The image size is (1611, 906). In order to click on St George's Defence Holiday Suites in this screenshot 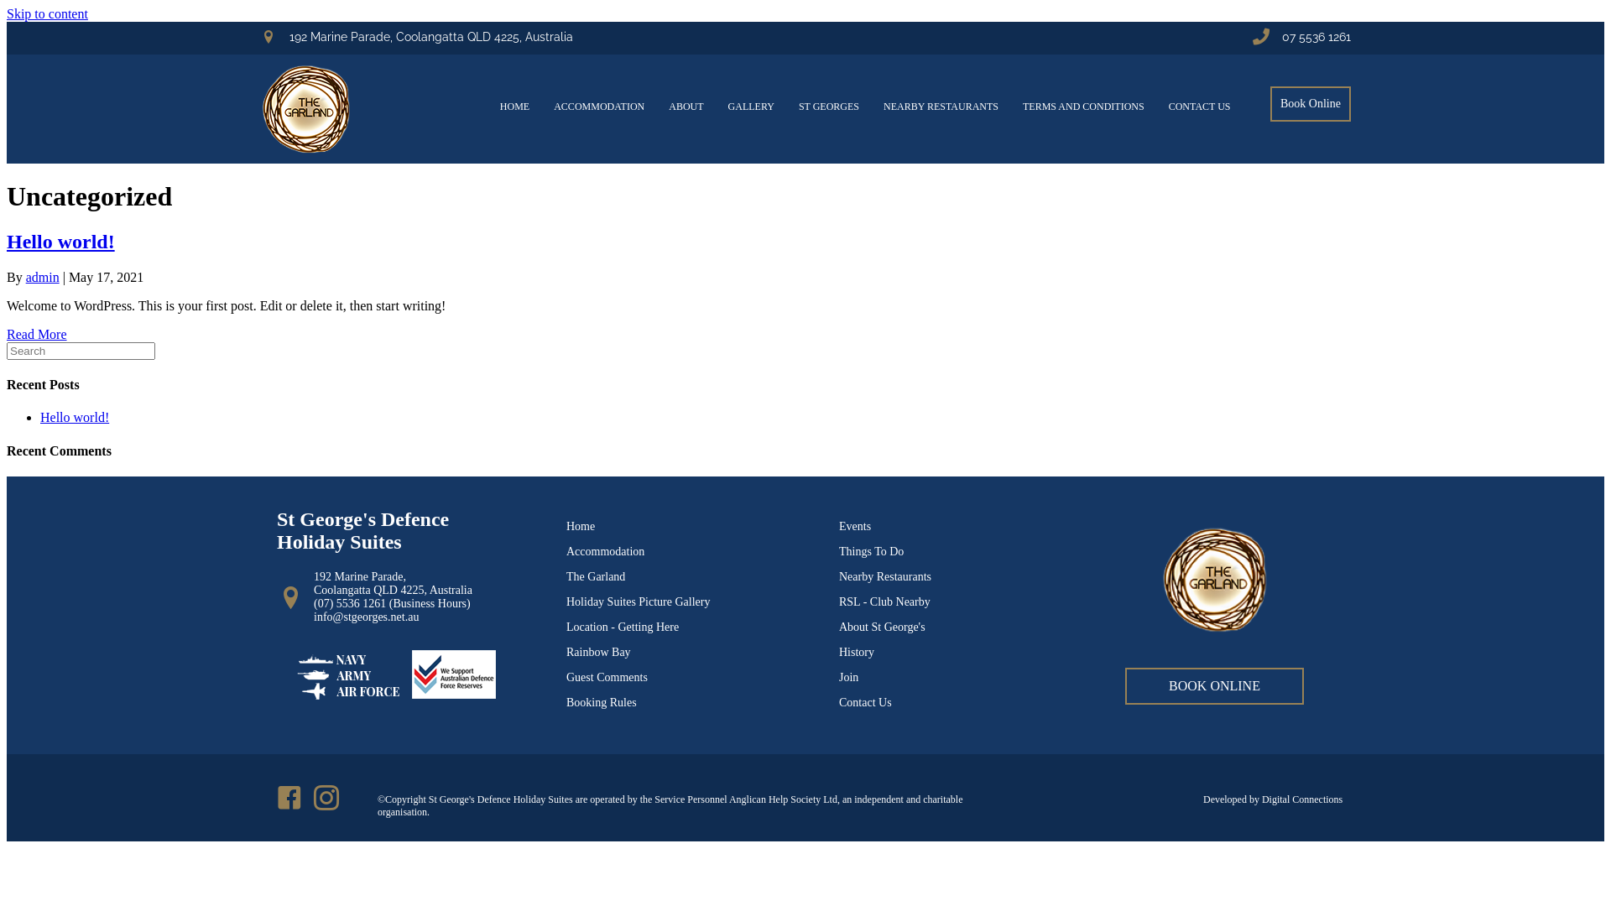, I will do `click(362, 530)`.